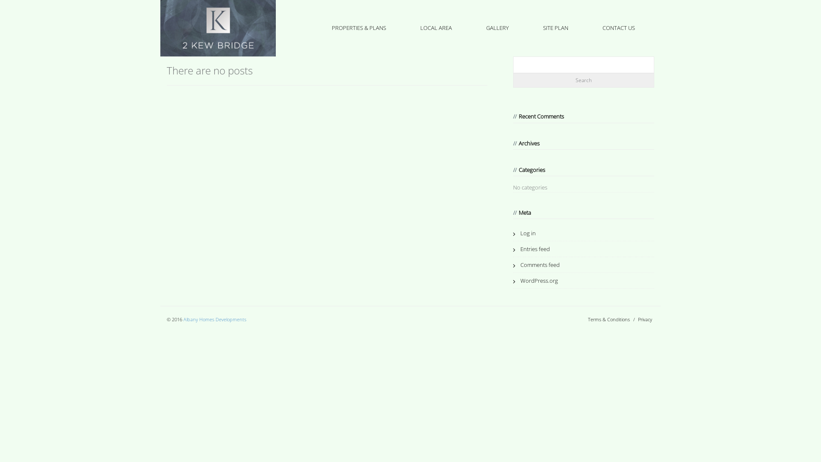 The image size is (821, 462). What do you see at coordinates (215, 319) in the screenshot?
I see `Albany Homes Developments` at bounding box center [215, 319].